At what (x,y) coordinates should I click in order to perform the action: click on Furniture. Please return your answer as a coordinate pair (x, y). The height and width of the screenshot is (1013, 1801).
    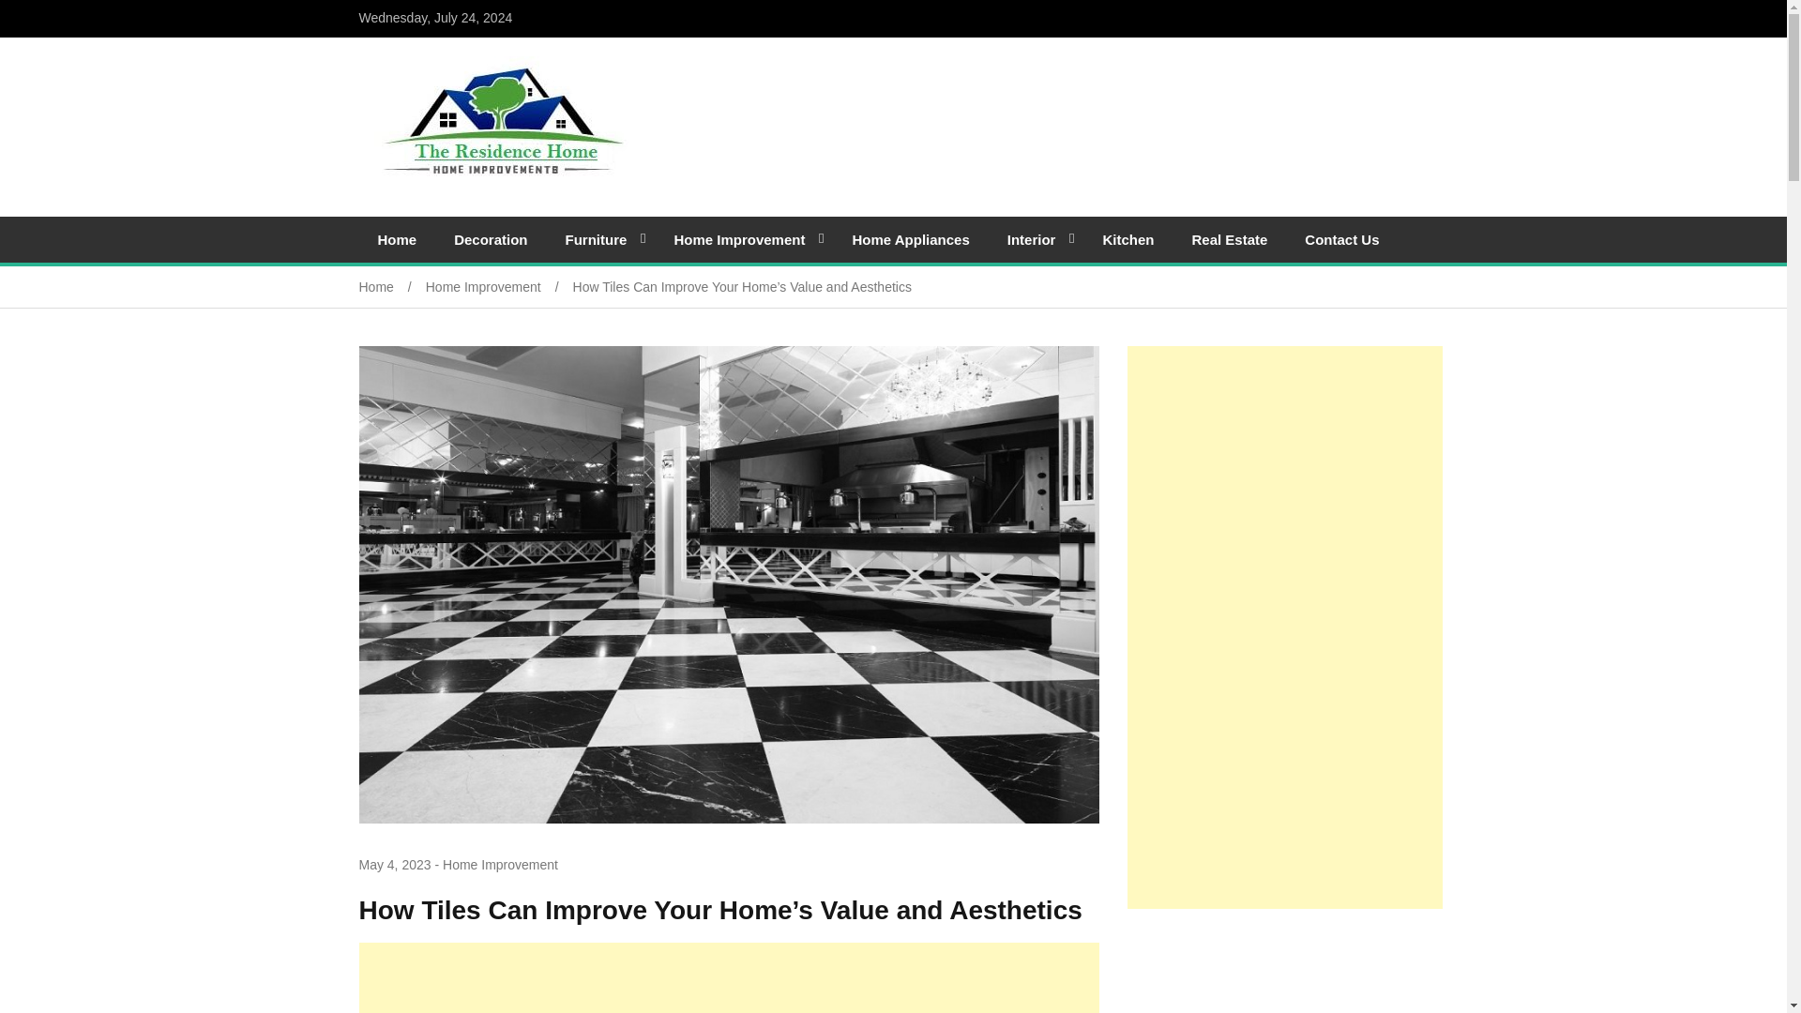
    Looking at the image, I should click on (600, 239).